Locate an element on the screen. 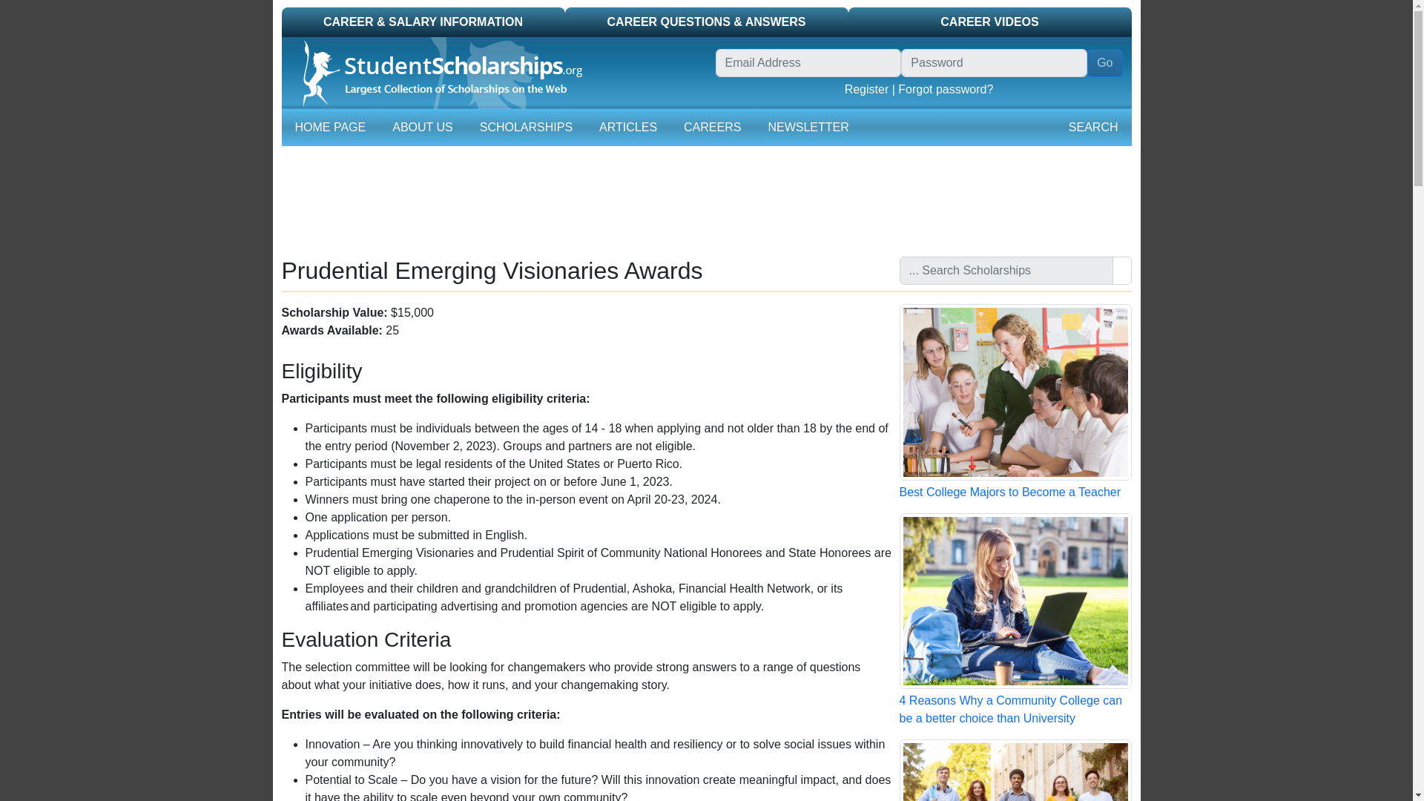 The height and width of the screenshot is (801, 1424). Forgot password? is located at coordinates (945, 89).